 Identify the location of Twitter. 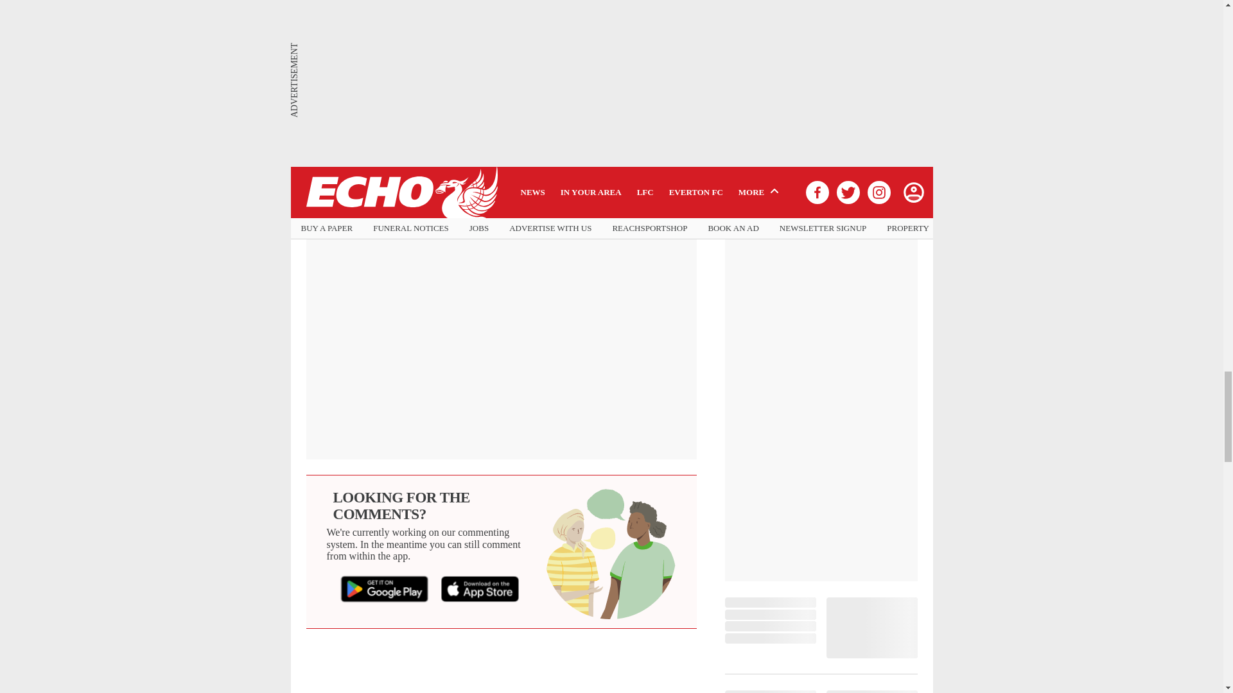
(450, 110).